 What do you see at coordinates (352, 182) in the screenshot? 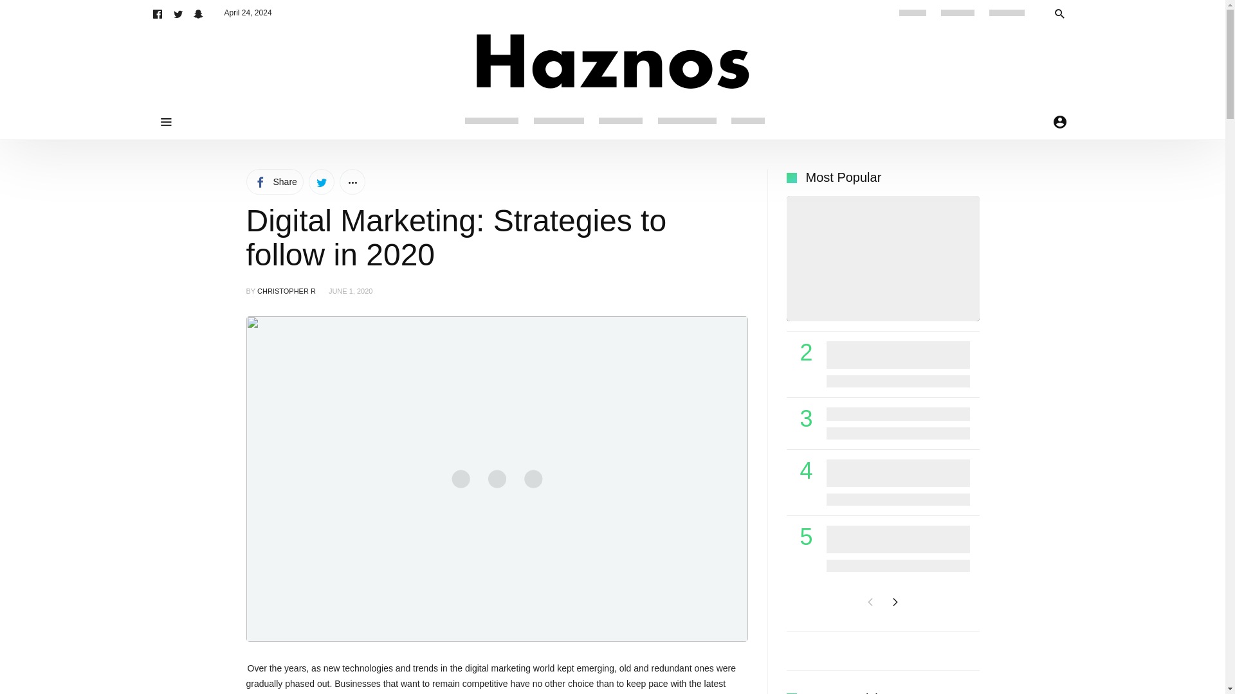
I see `More` at bounding box center [352, 182].